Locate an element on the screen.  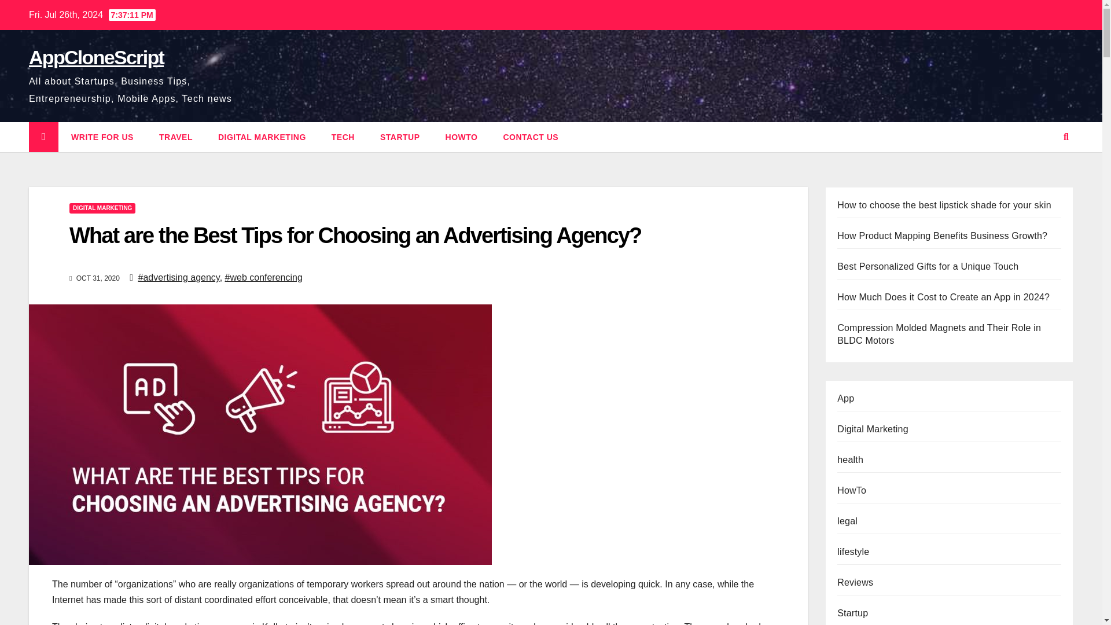
TECH is located at coordinates (343, 137).